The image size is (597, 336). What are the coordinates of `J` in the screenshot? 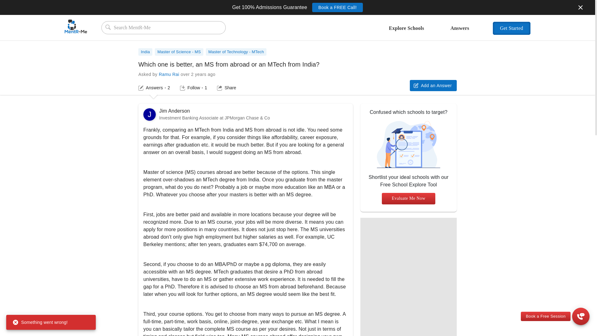 It's located at (145, 52).